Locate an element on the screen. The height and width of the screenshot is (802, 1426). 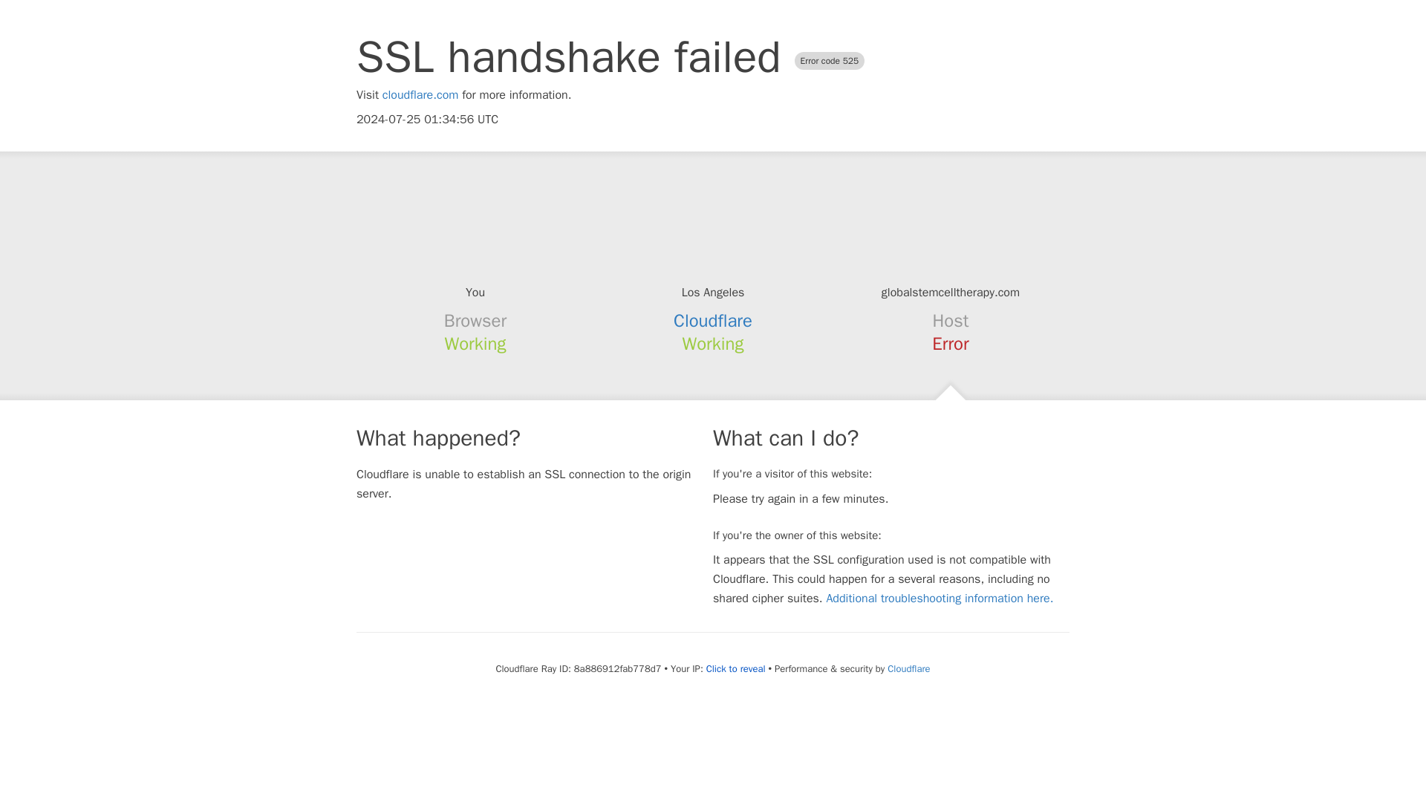
Additional troubleshooting information here. is located at coordinates (939, 599).